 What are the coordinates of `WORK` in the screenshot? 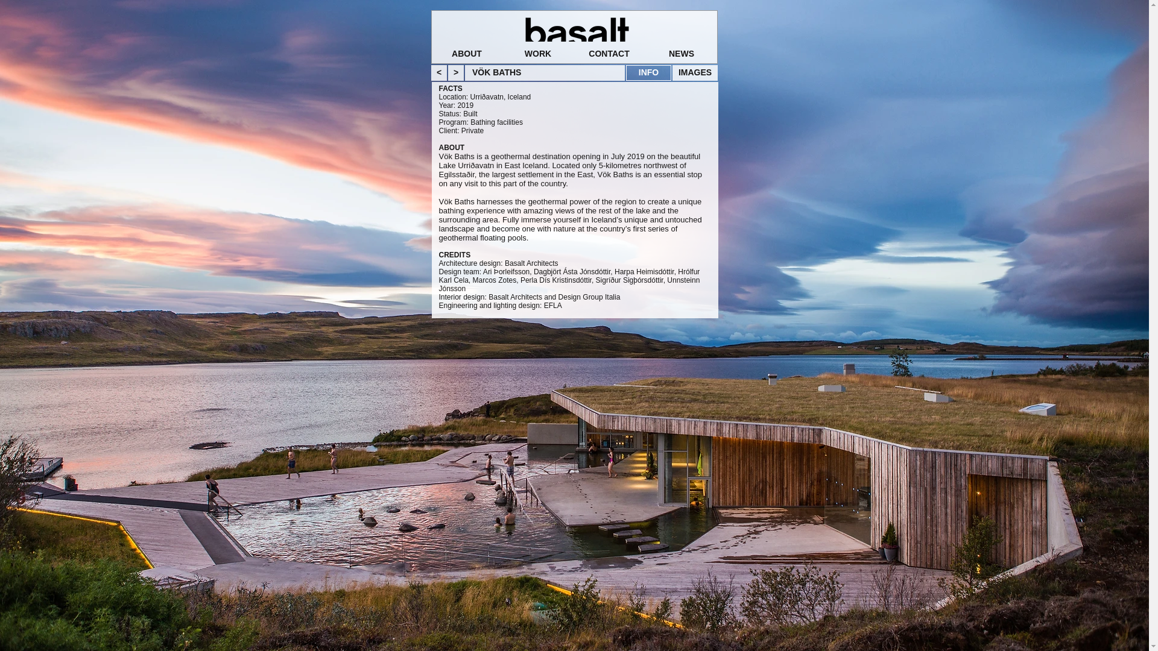 It's located at (538, 54).